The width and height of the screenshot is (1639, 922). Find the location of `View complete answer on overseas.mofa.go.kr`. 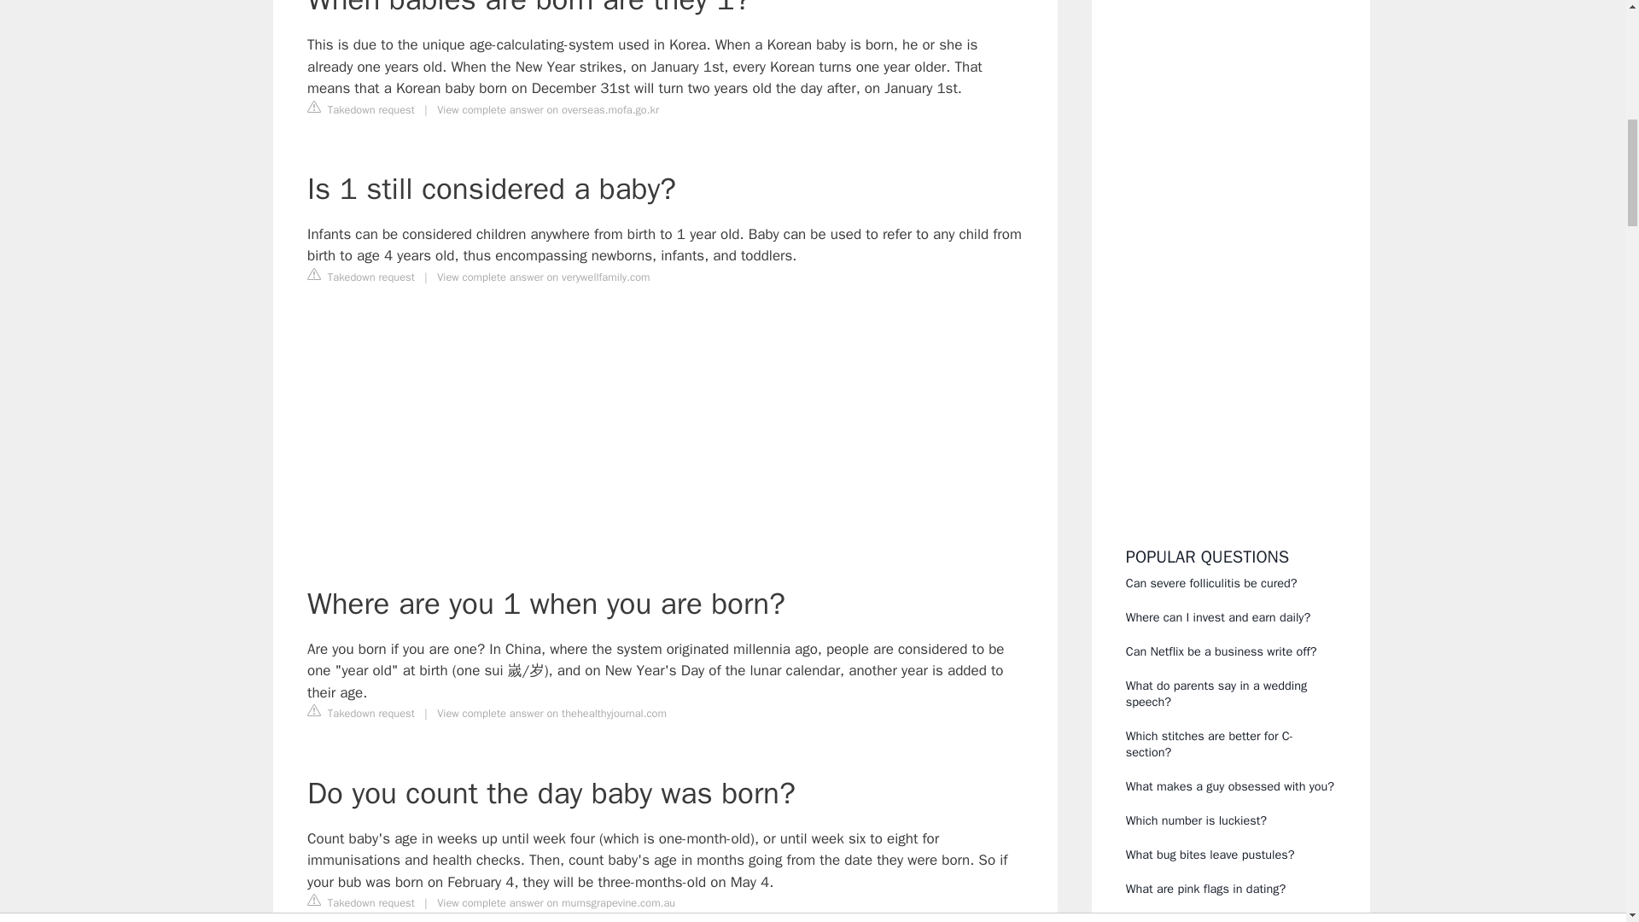

View complete answer on overseas.mofa.go.kr is located at coordinates (548, 109).